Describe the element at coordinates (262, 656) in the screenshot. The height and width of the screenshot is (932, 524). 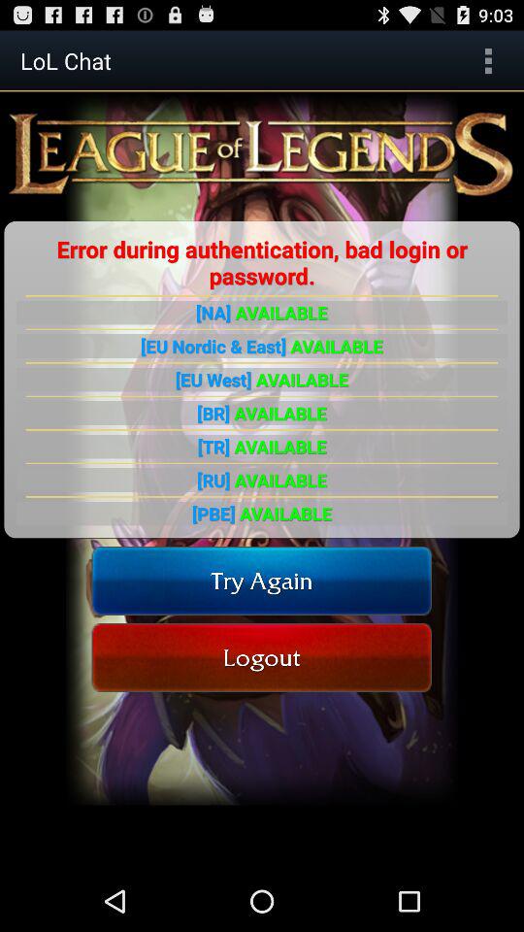
I see `flip until logout icon` at that location.